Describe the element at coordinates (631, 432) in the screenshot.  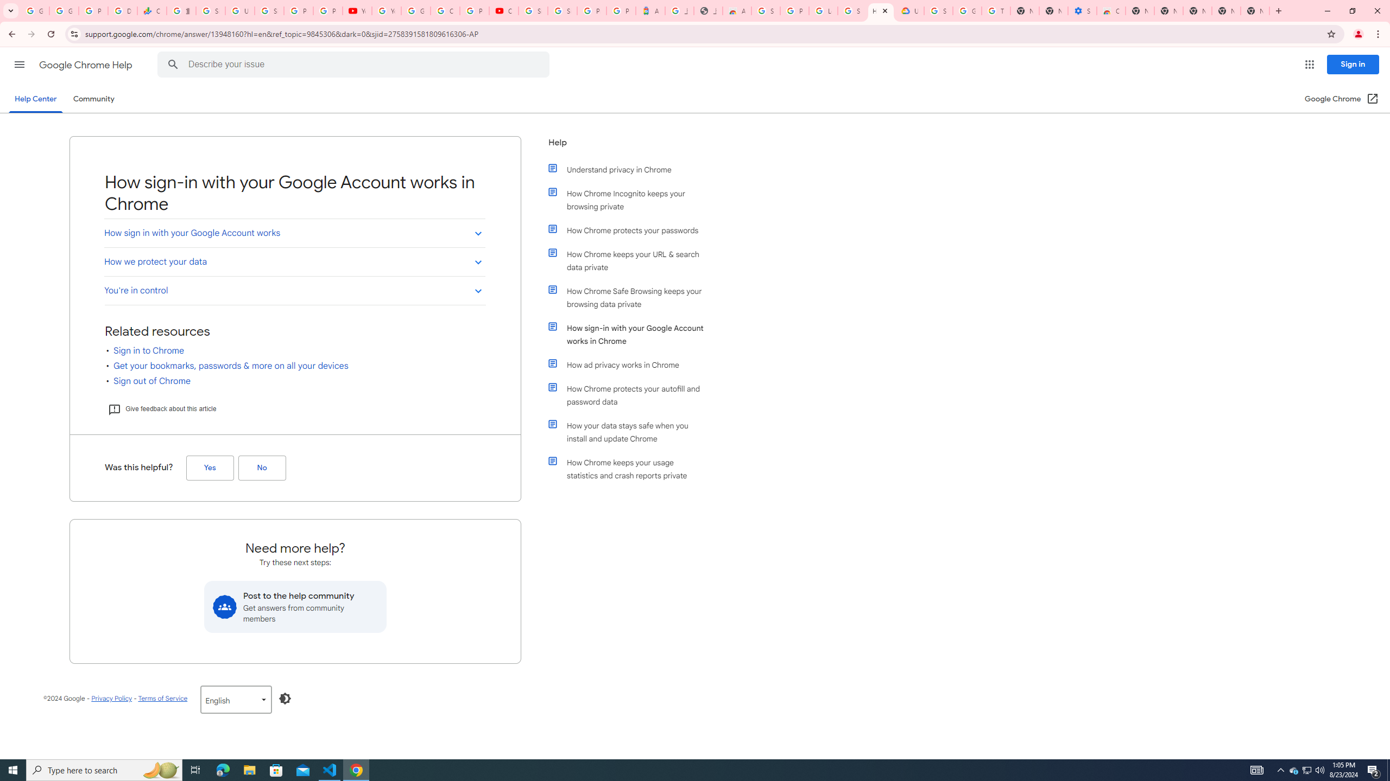
I see `How your data stays safe when you install and update Chrome` at that location.